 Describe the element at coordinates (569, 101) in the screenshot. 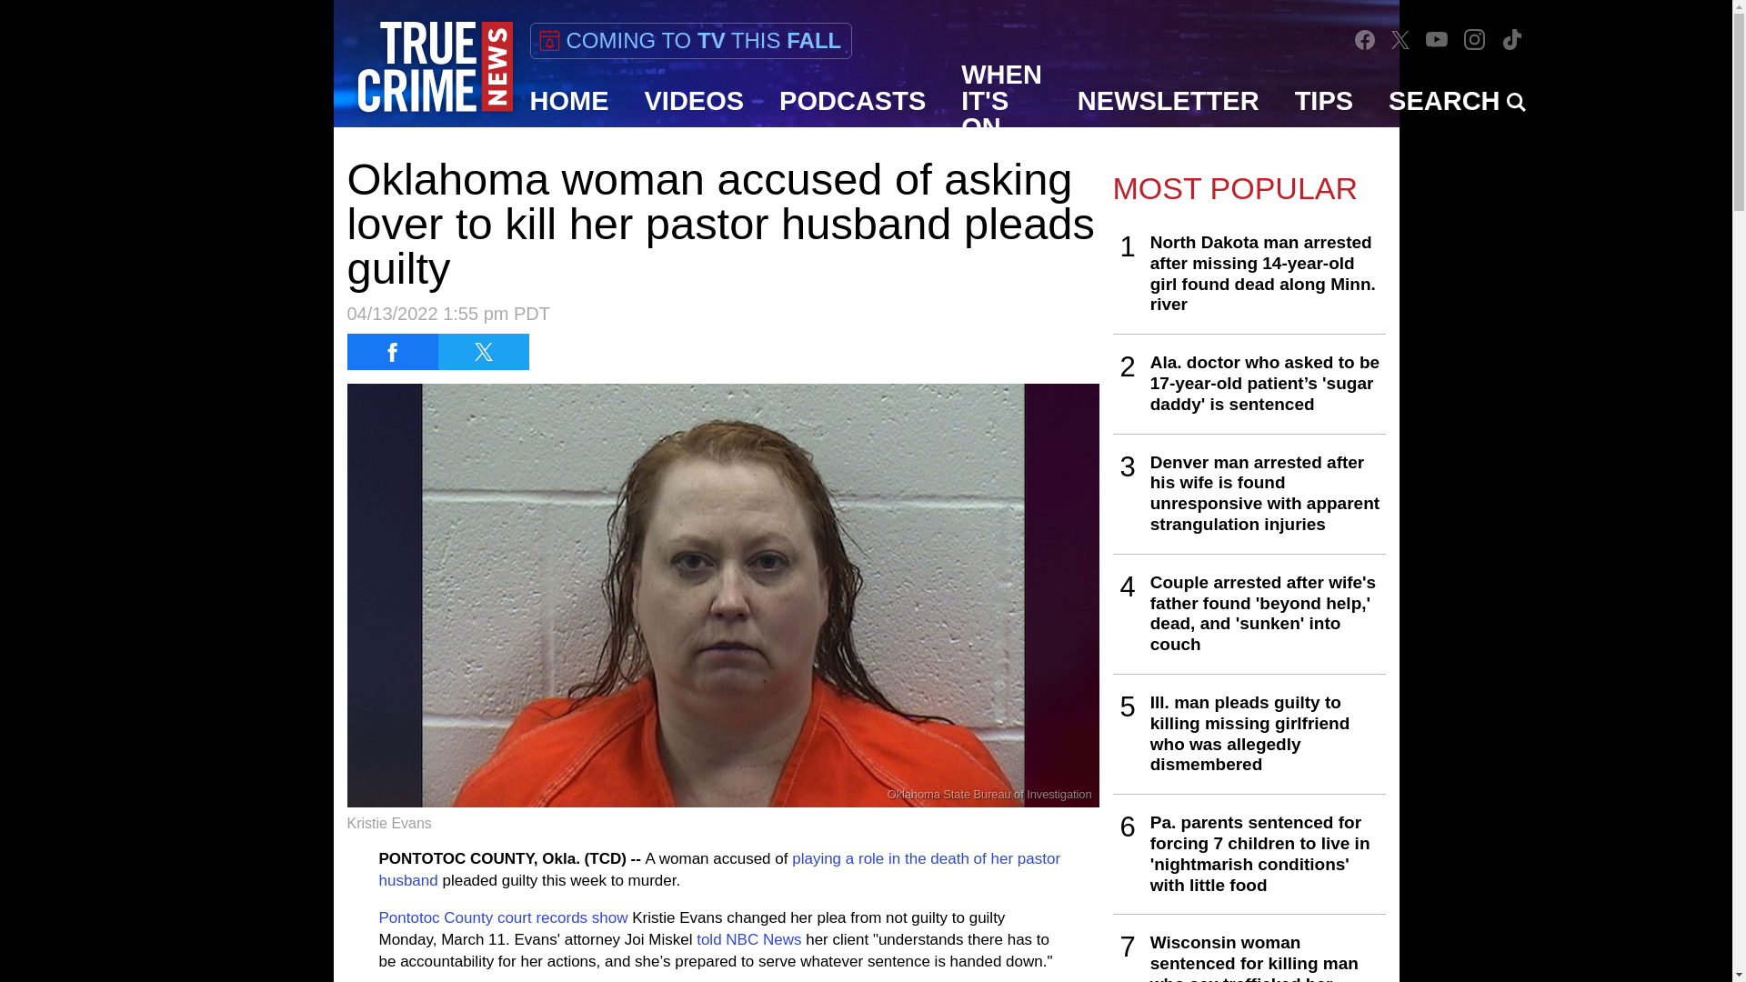

I see `HOME` at that location.